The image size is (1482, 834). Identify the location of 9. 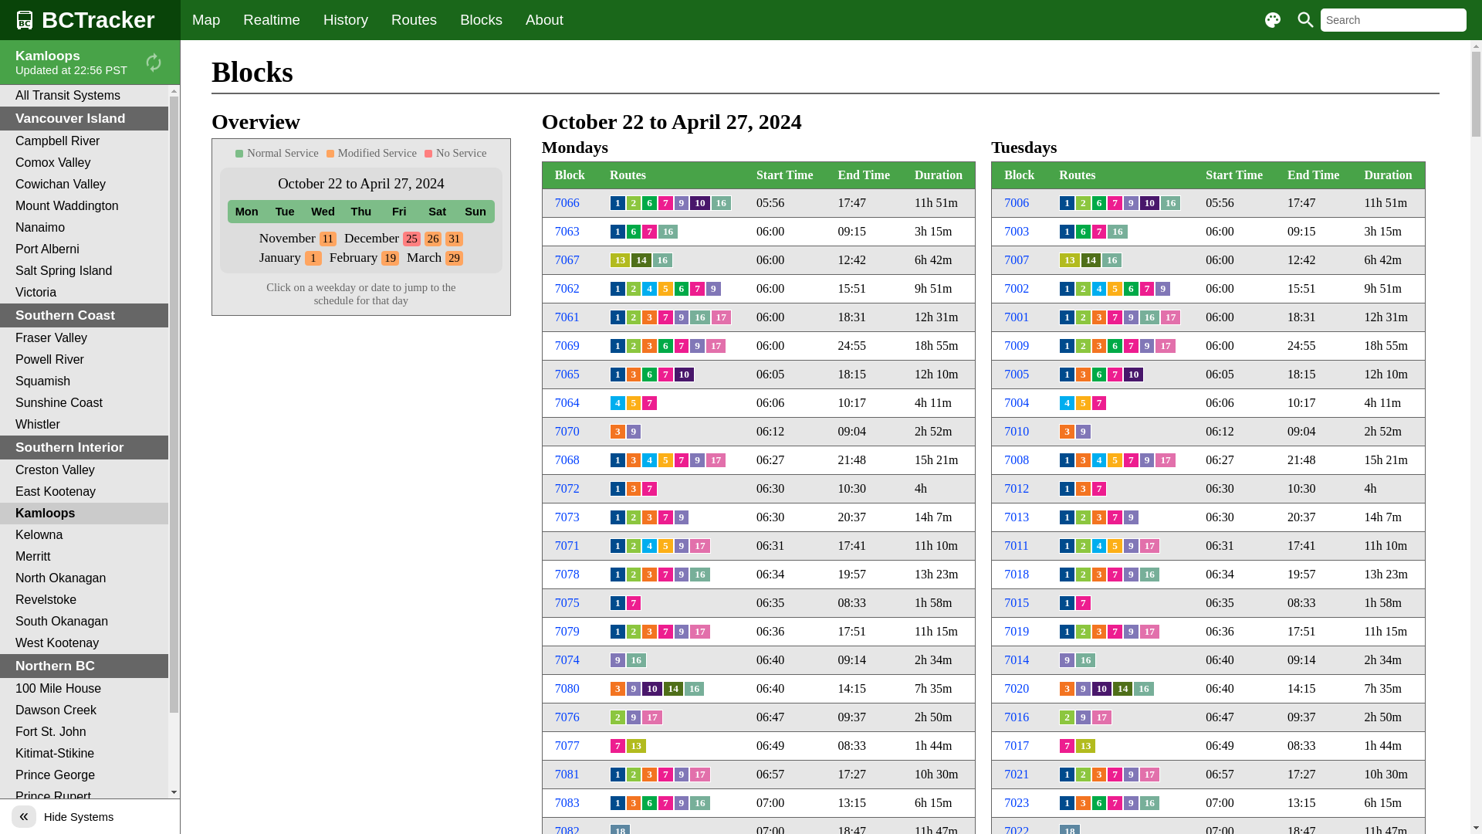
(682, 575).